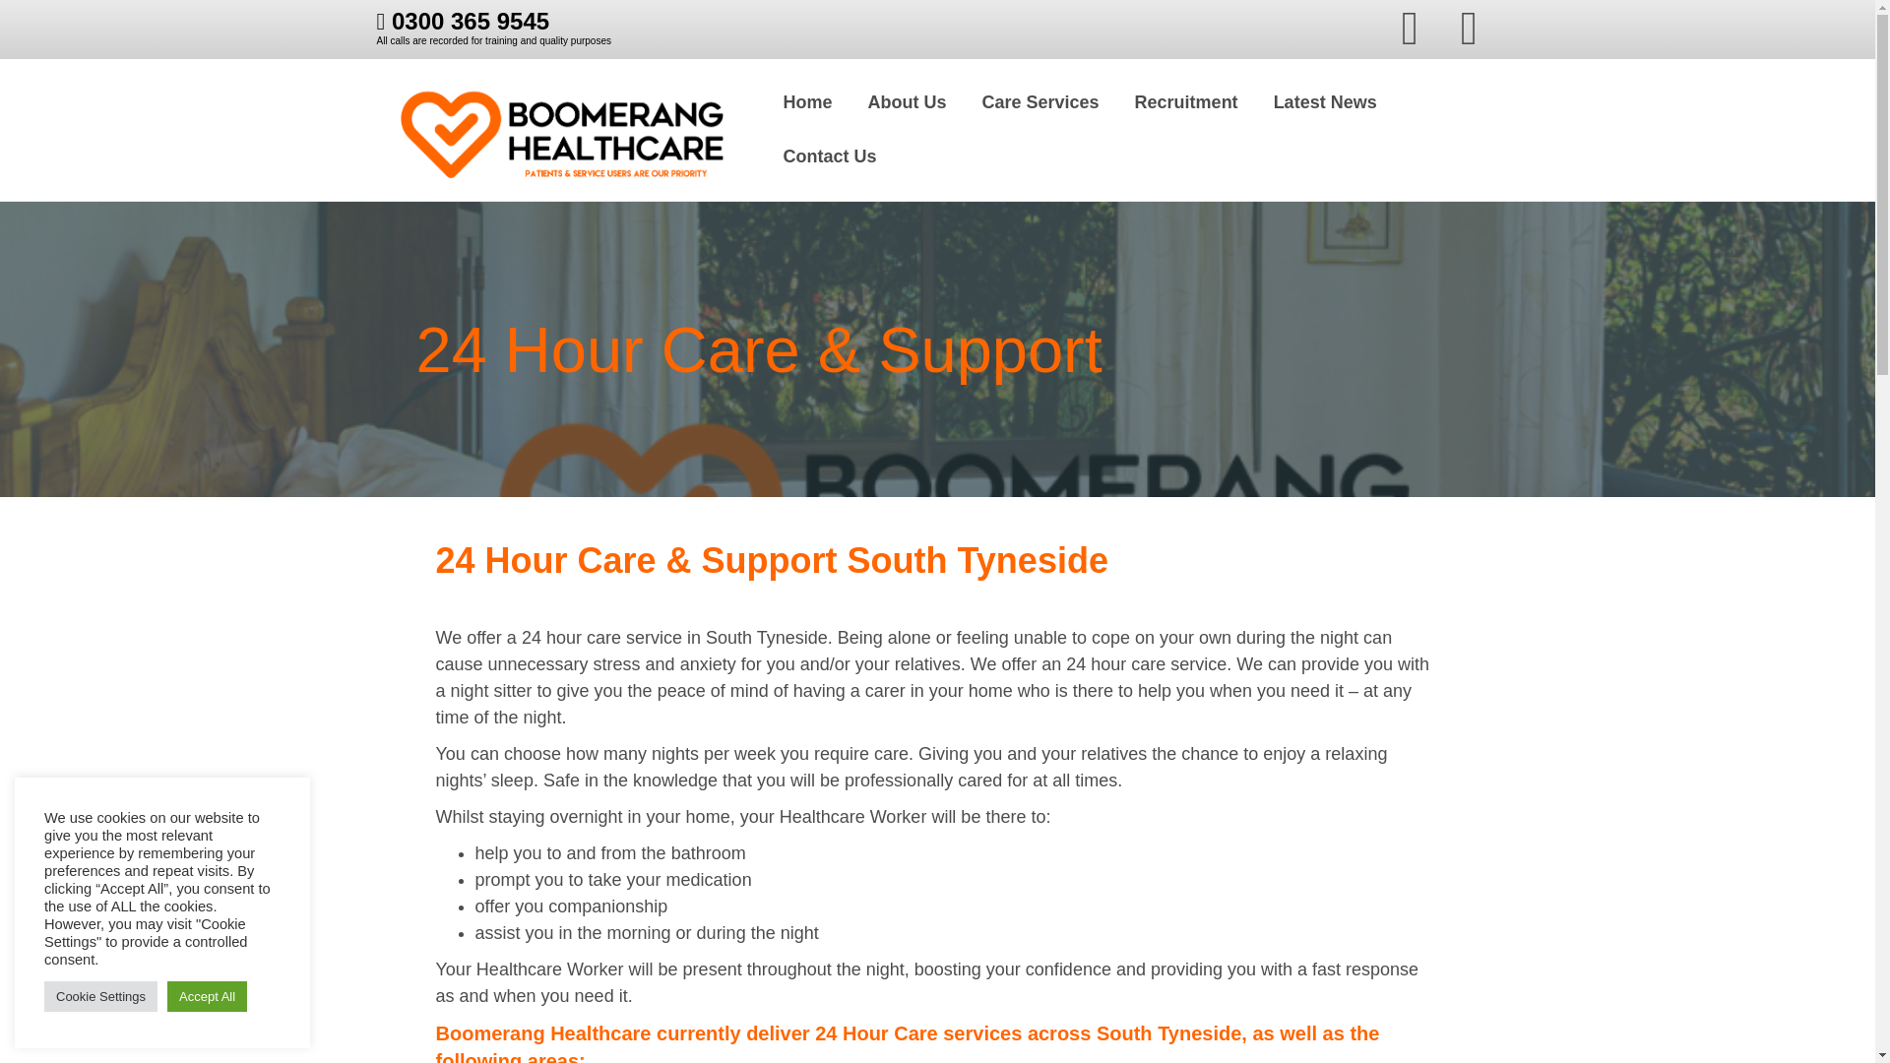  I want to click on Contact Us, so click(829, 156).